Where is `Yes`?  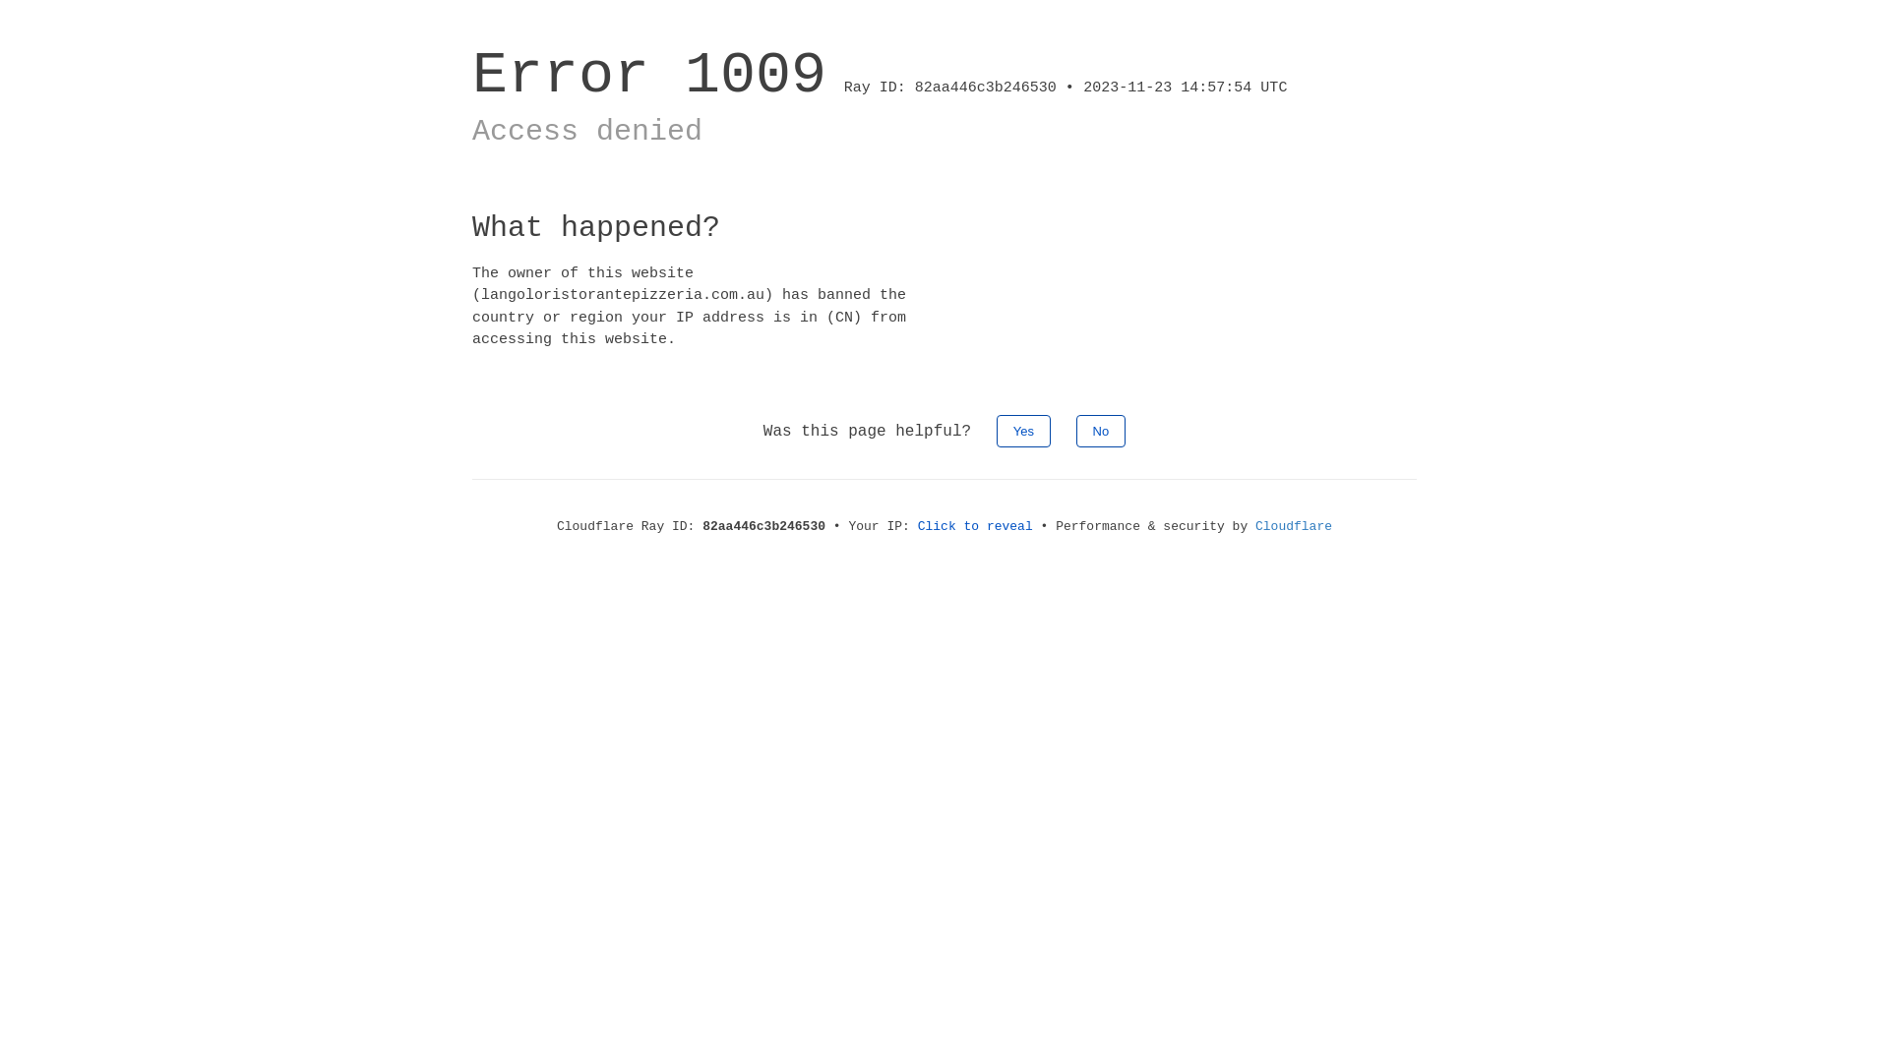 Yes is located at coordinates (1023, 431).